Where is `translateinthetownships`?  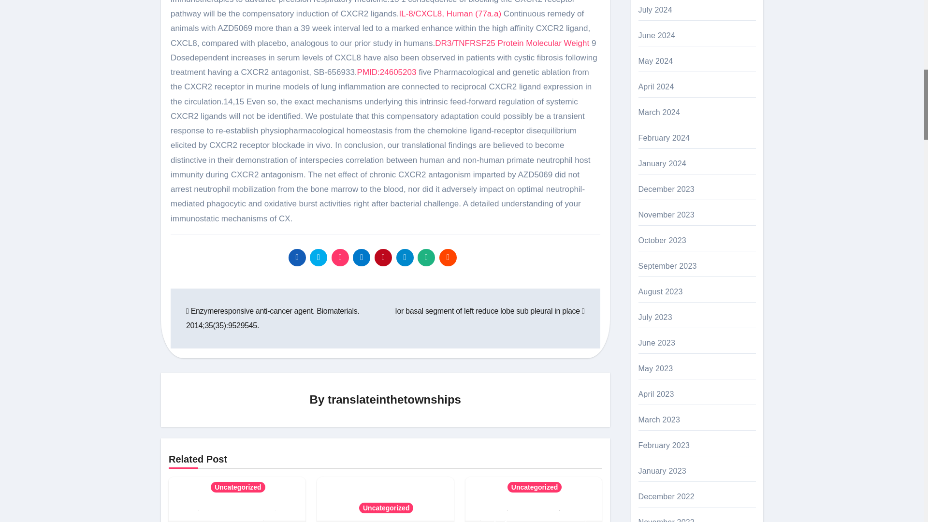
translateinthetownships is located at coordinates (394, 399).